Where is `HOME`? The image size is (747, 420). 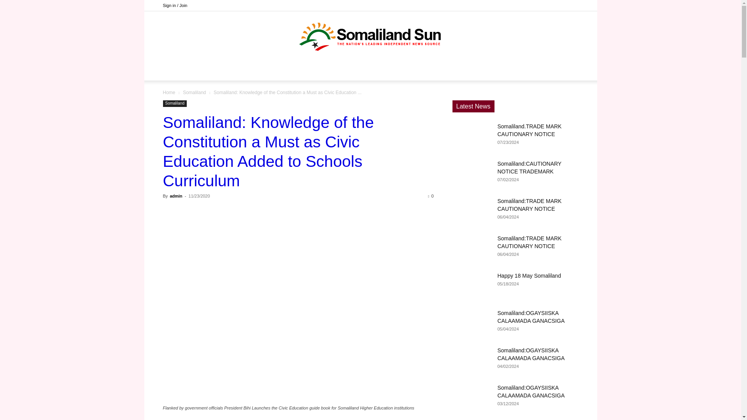 HOME is located at coordinates (247, 71).